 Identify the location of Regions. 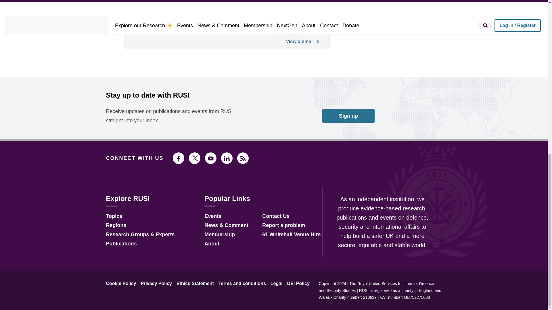
(116, 226).